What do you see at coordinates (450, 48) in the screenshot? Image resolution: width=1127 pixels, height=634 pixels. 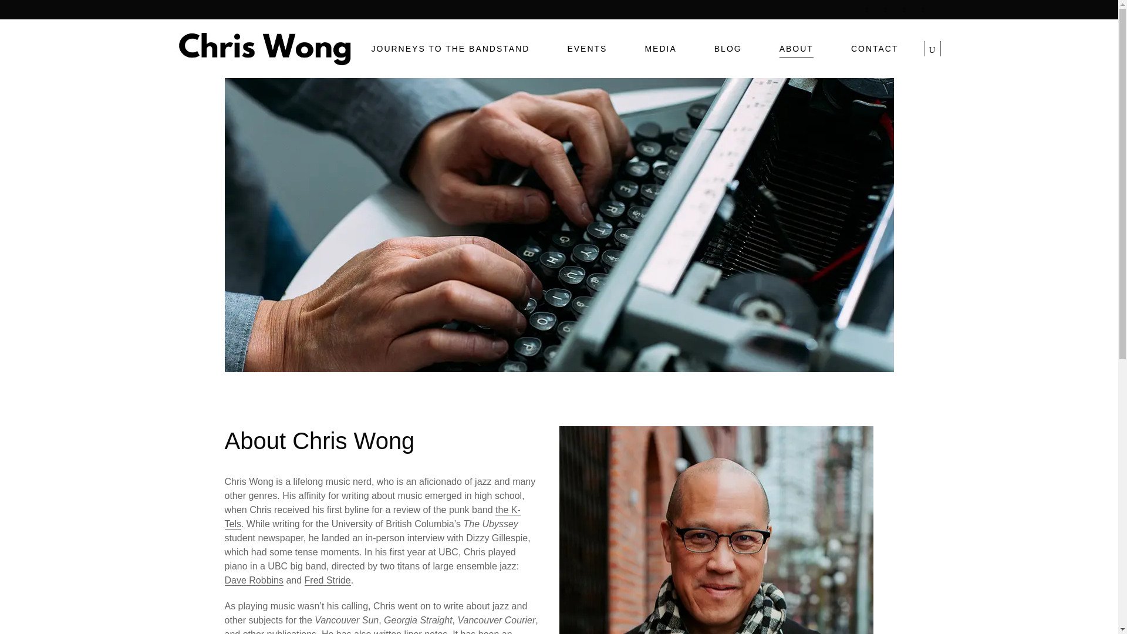 I see `JOURNEYS TO THE BANDSTAND` at bounding box center [450, 48].